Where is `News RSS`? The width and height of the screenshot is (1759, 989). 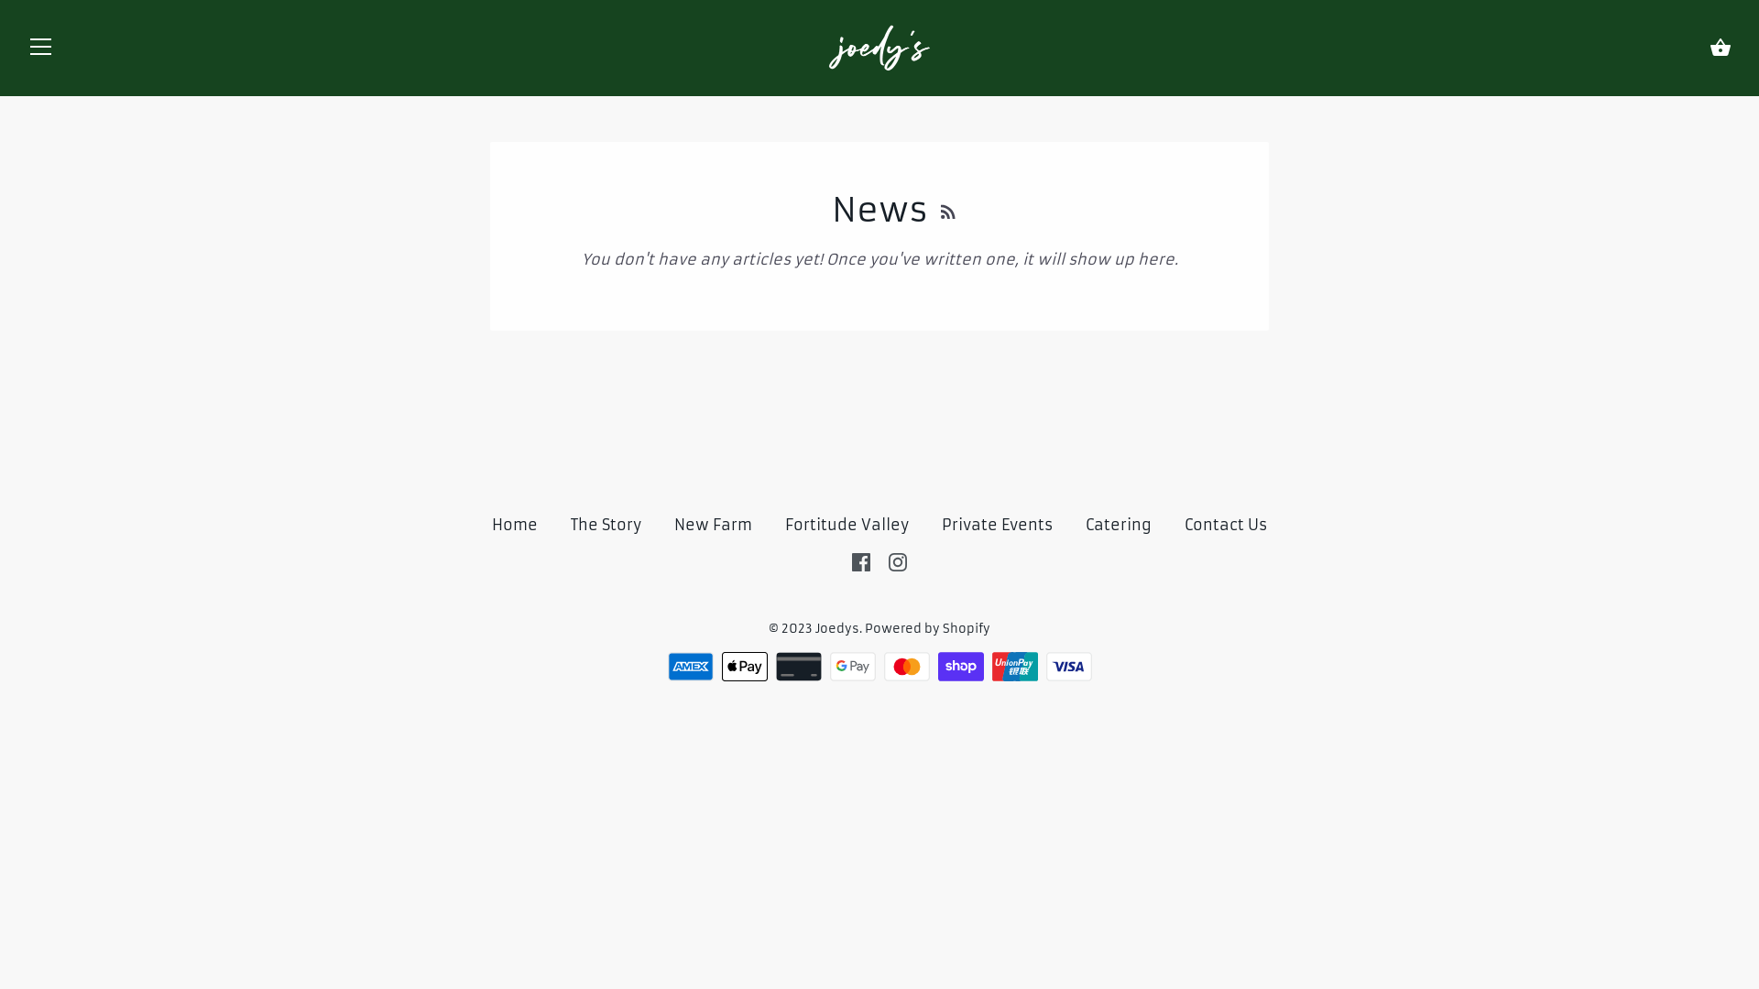
News RSS is located at coordinates (947, 210).